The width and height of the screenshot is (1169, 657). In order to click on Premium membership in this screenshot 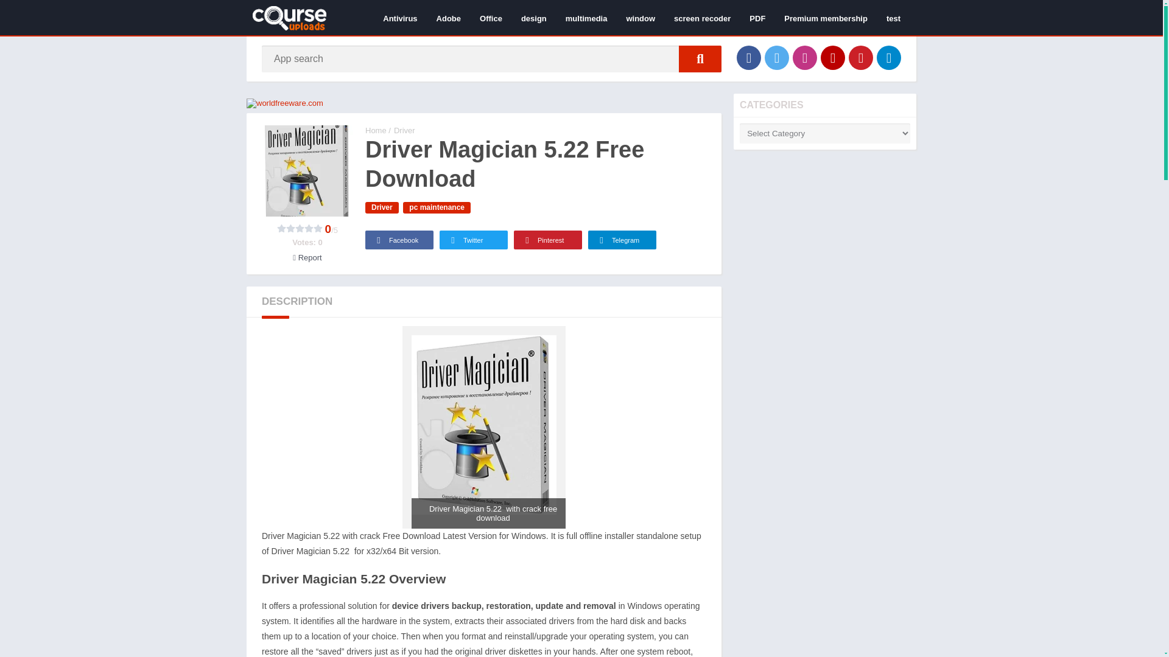, I will do `click(826, 18)`.